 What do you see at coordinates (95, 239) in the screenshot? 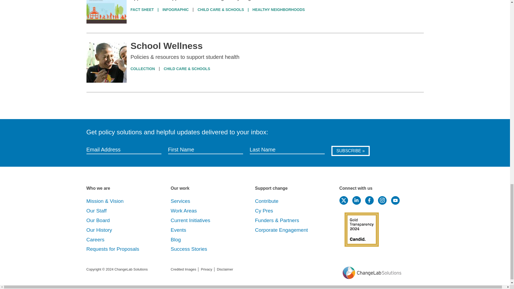
I see `Careers` at bounding box center [95, 239].